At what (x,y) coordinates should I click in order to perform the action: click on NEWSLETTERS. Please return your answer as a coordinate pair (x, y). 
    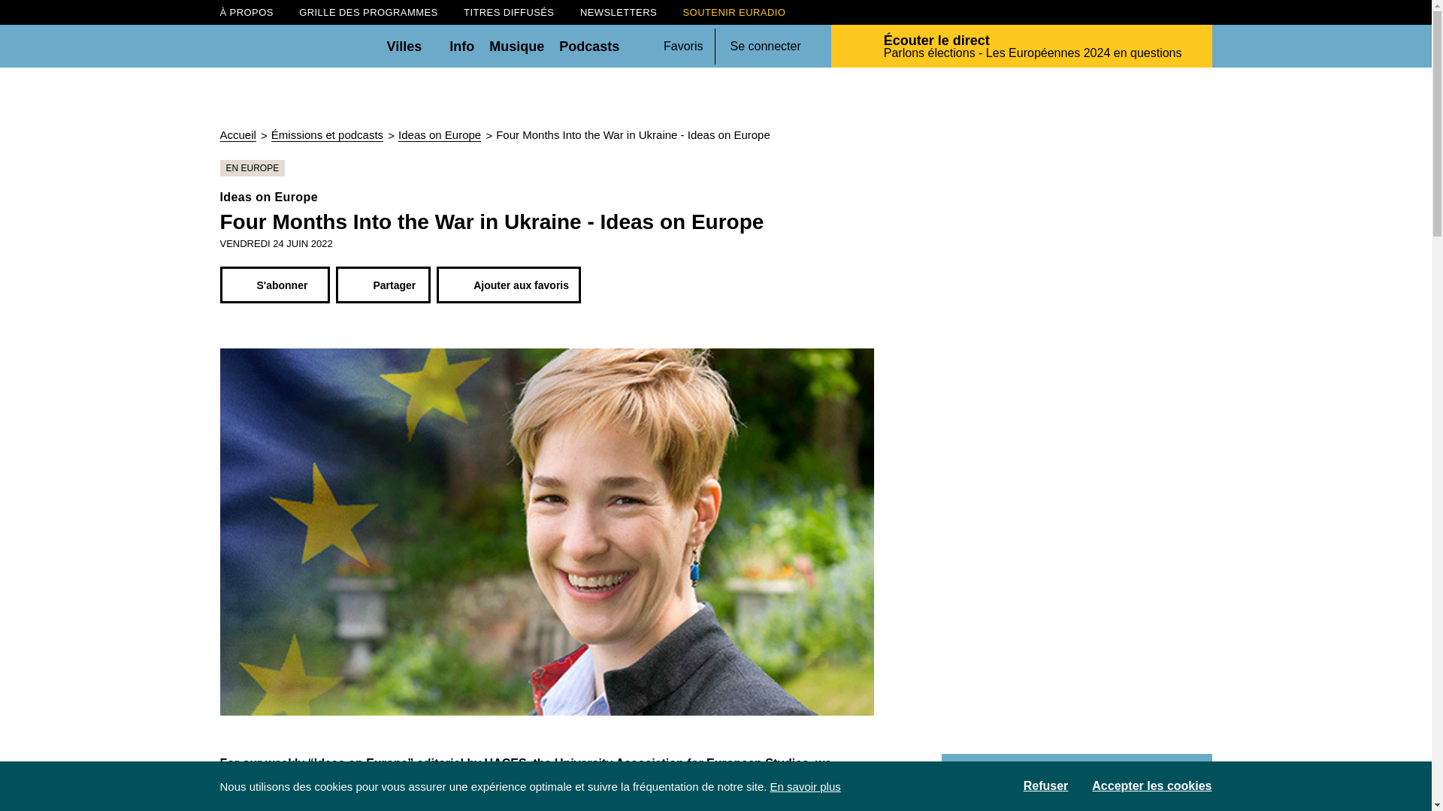
    Looking at the image, I should click on (618, 12).